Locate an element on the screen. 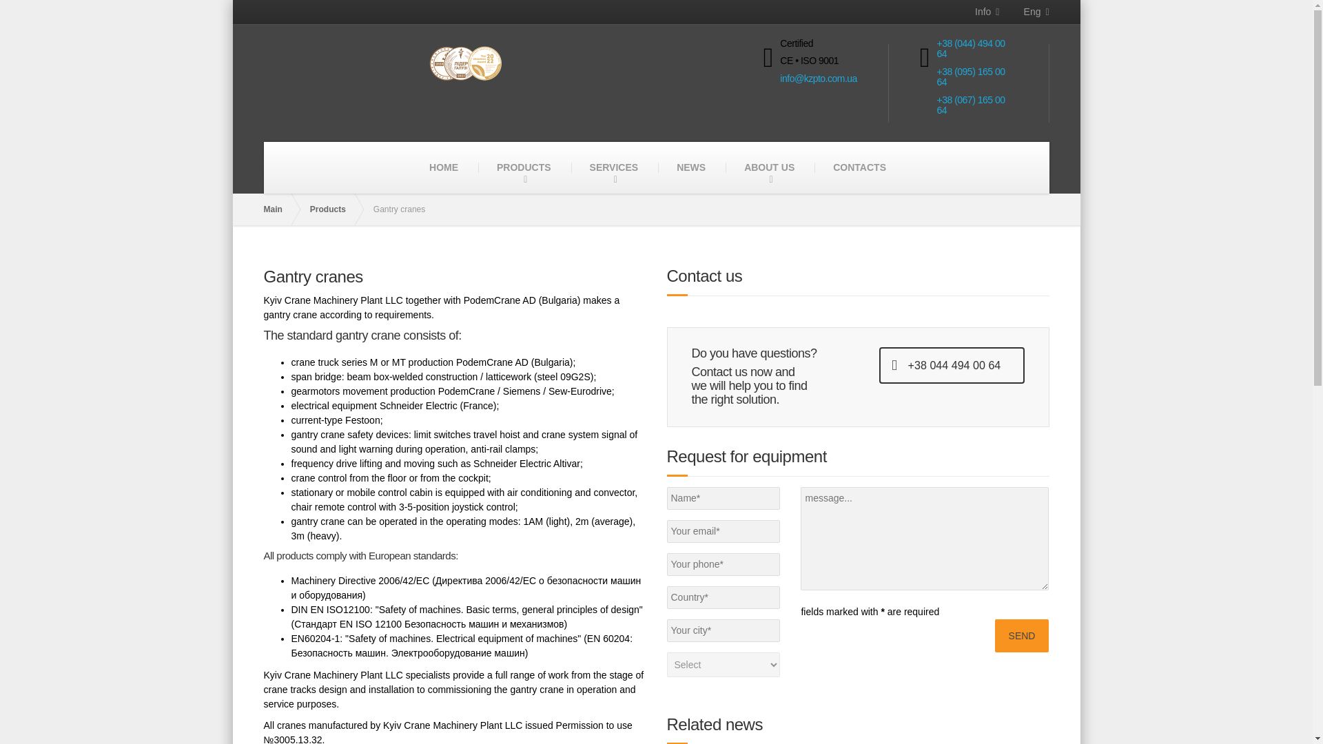 The image size is (1323, 744). CONTACTS is located at coordinates (859, 167).